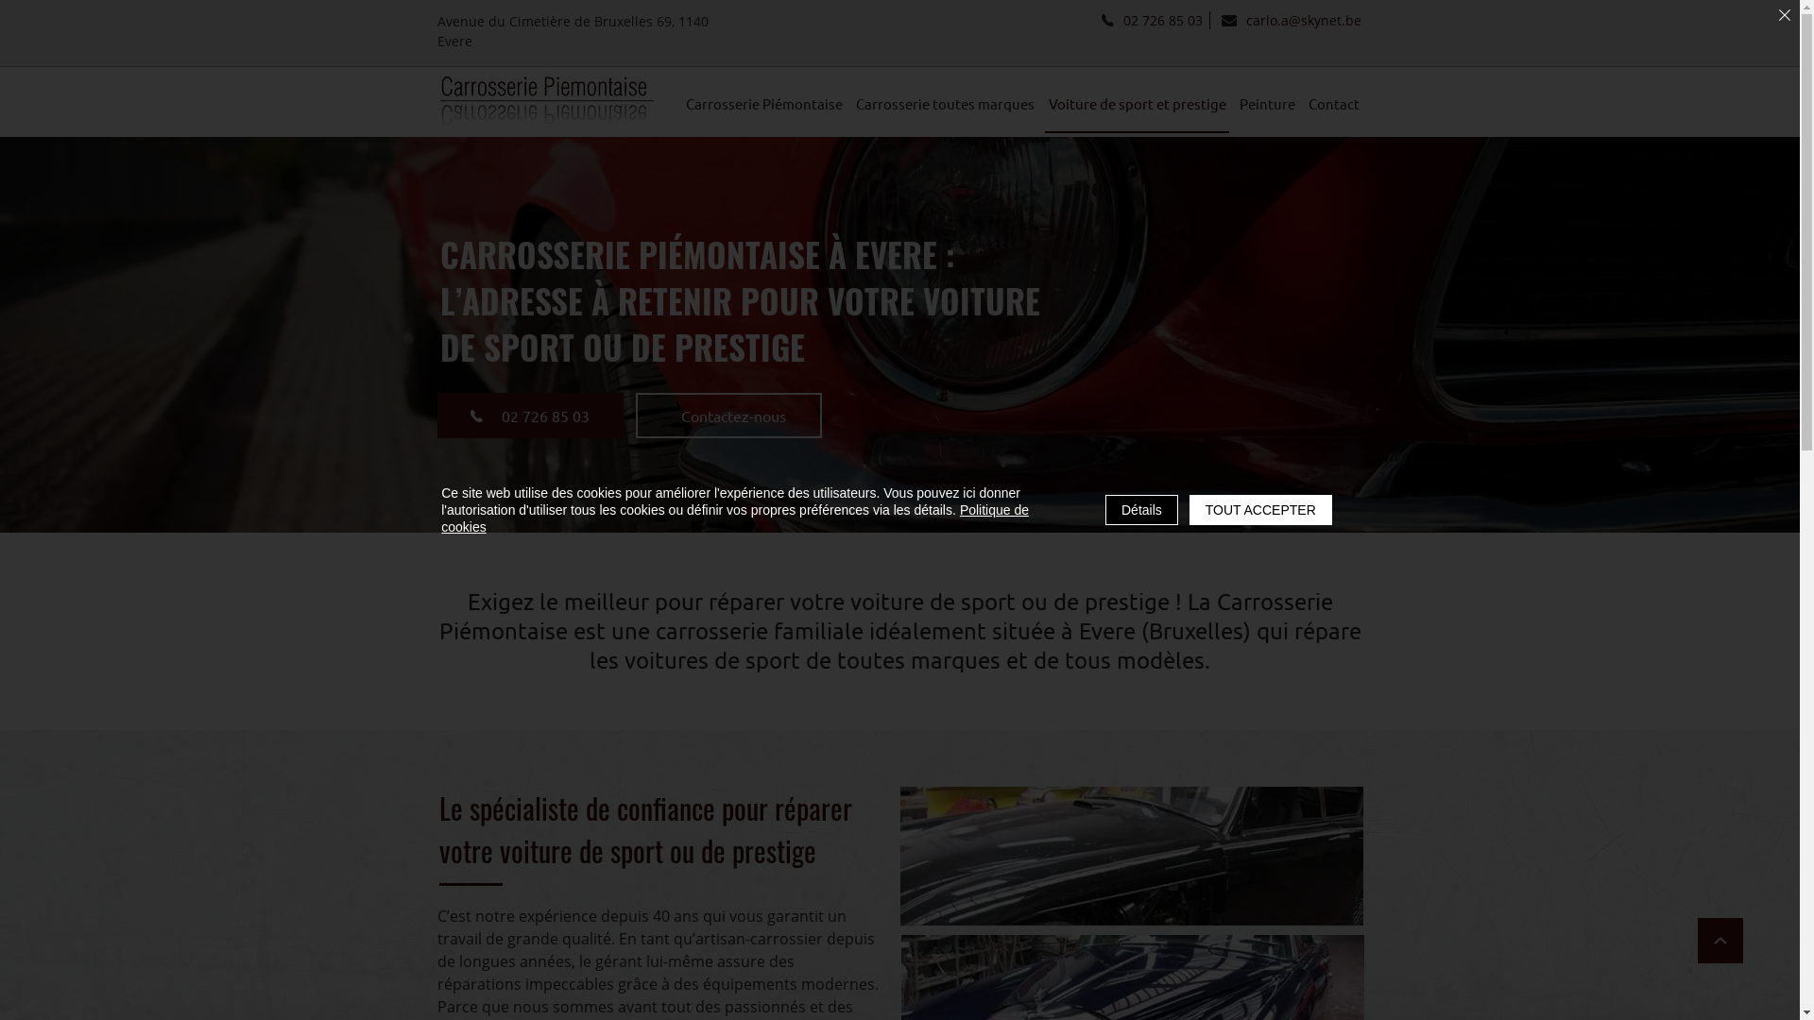 The height and width of the screenshot is (1020, 1814). I want to click on Carrosserie toutes marques, so click(945, 104).